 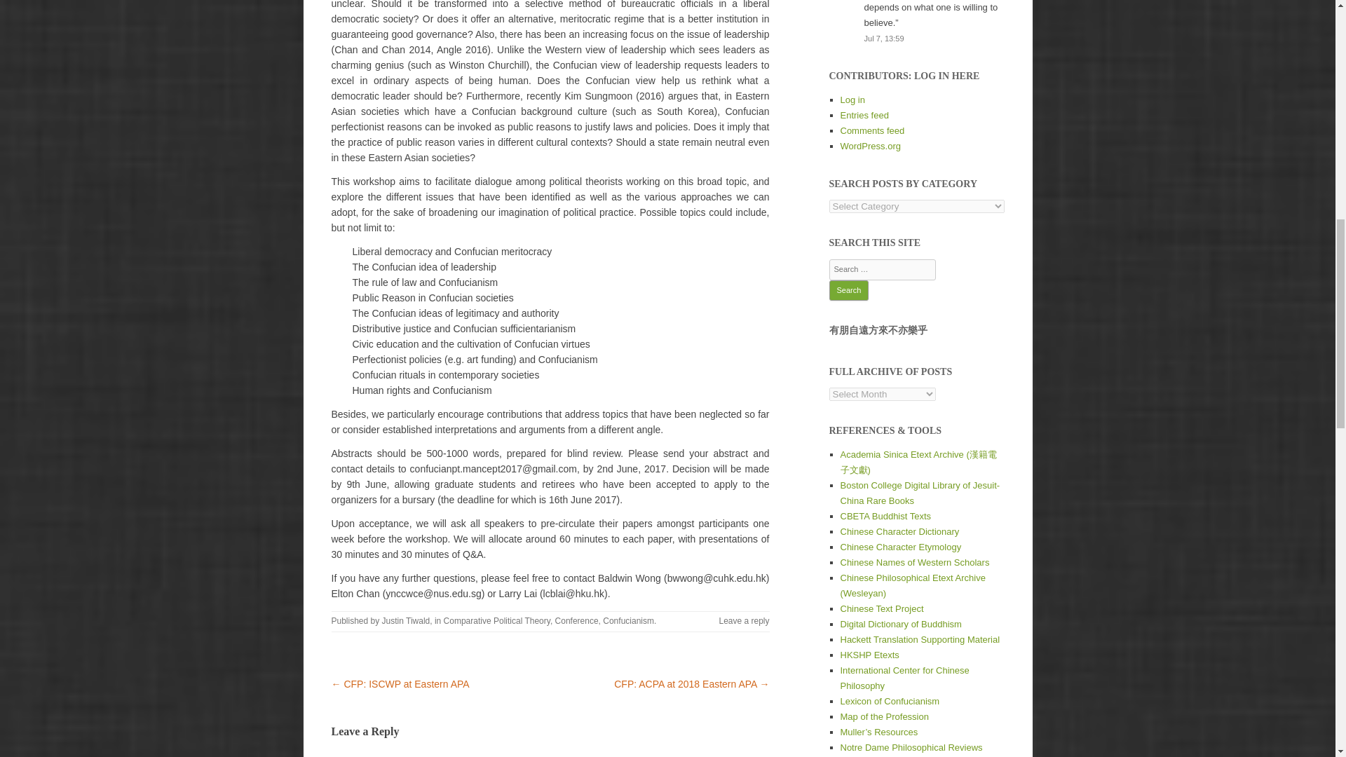 What do you see at coordinates (884, 716) in the screenshot?
I see `Chinese Philosophy: Map of the Profession` at bounding box center [884, 716].